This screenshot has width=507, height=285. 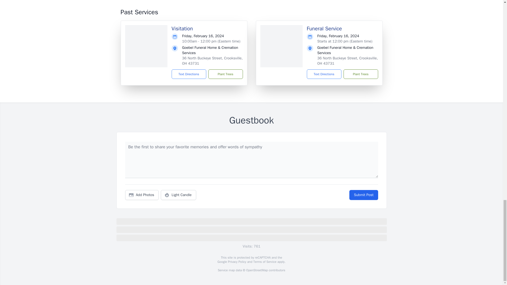 I want to click on 36 North Buckeye Street, Crooksville, OH 43731, so click(x=212, y=61).